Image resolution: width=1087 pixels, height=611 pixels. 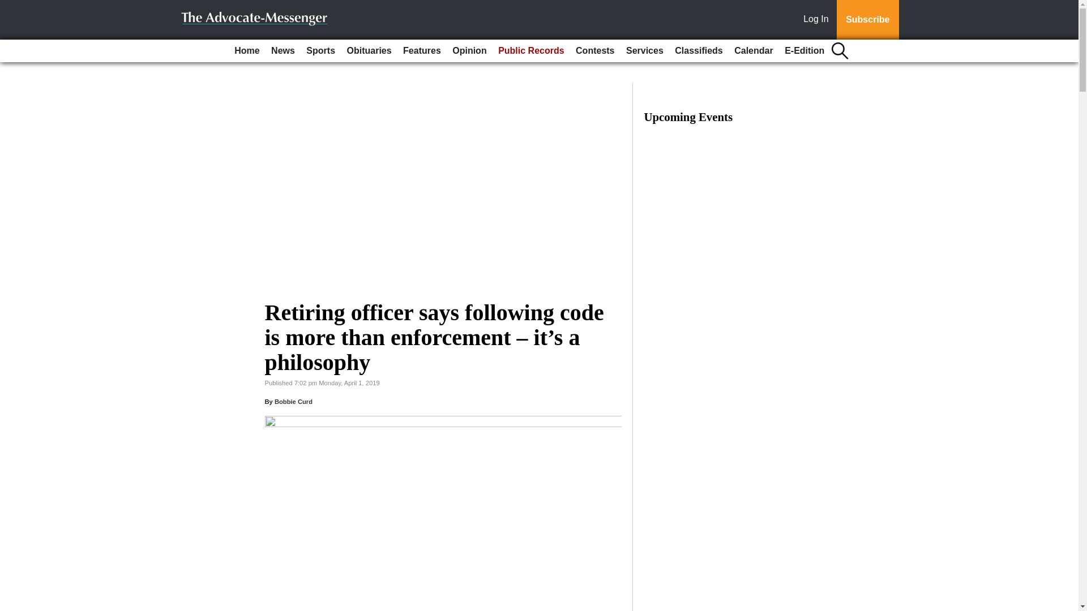 What do you see at coordinates (10, 7) in the screenshot?
I see `Go` at bounding box center [10, 7].